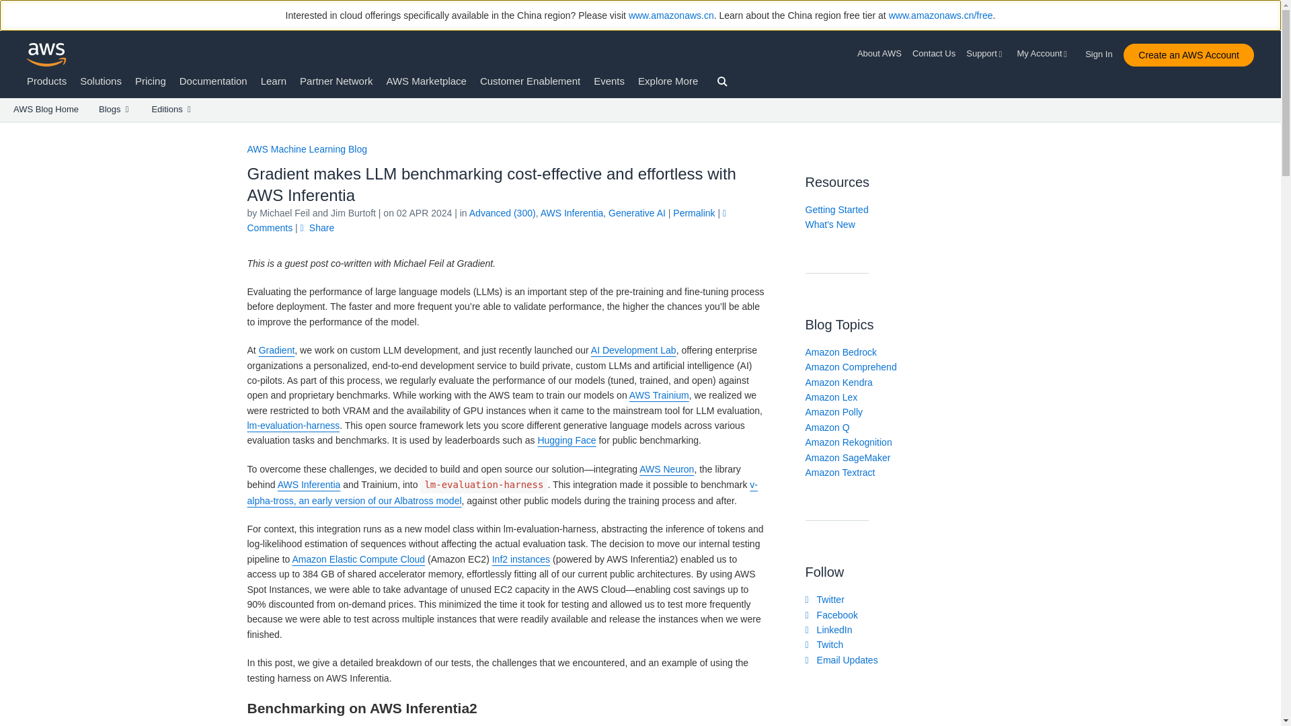 The height and width of the screenshot is (726, 1291). What do you see at coordinates (986, 54) in the screenshot?
I see `Support ` at bounding box center [986, 54].